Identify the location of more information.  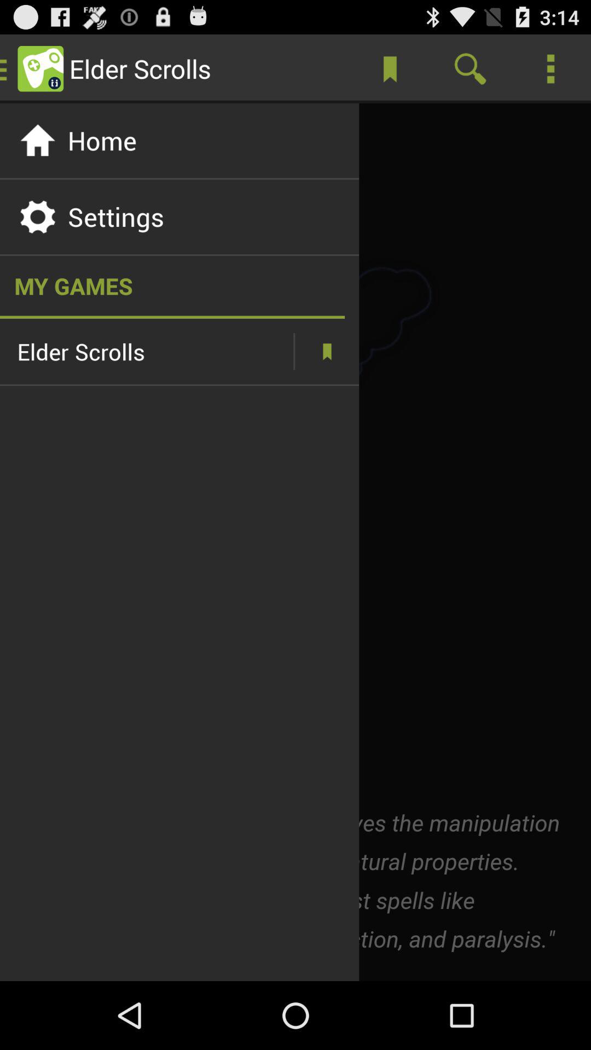
(327, 351).